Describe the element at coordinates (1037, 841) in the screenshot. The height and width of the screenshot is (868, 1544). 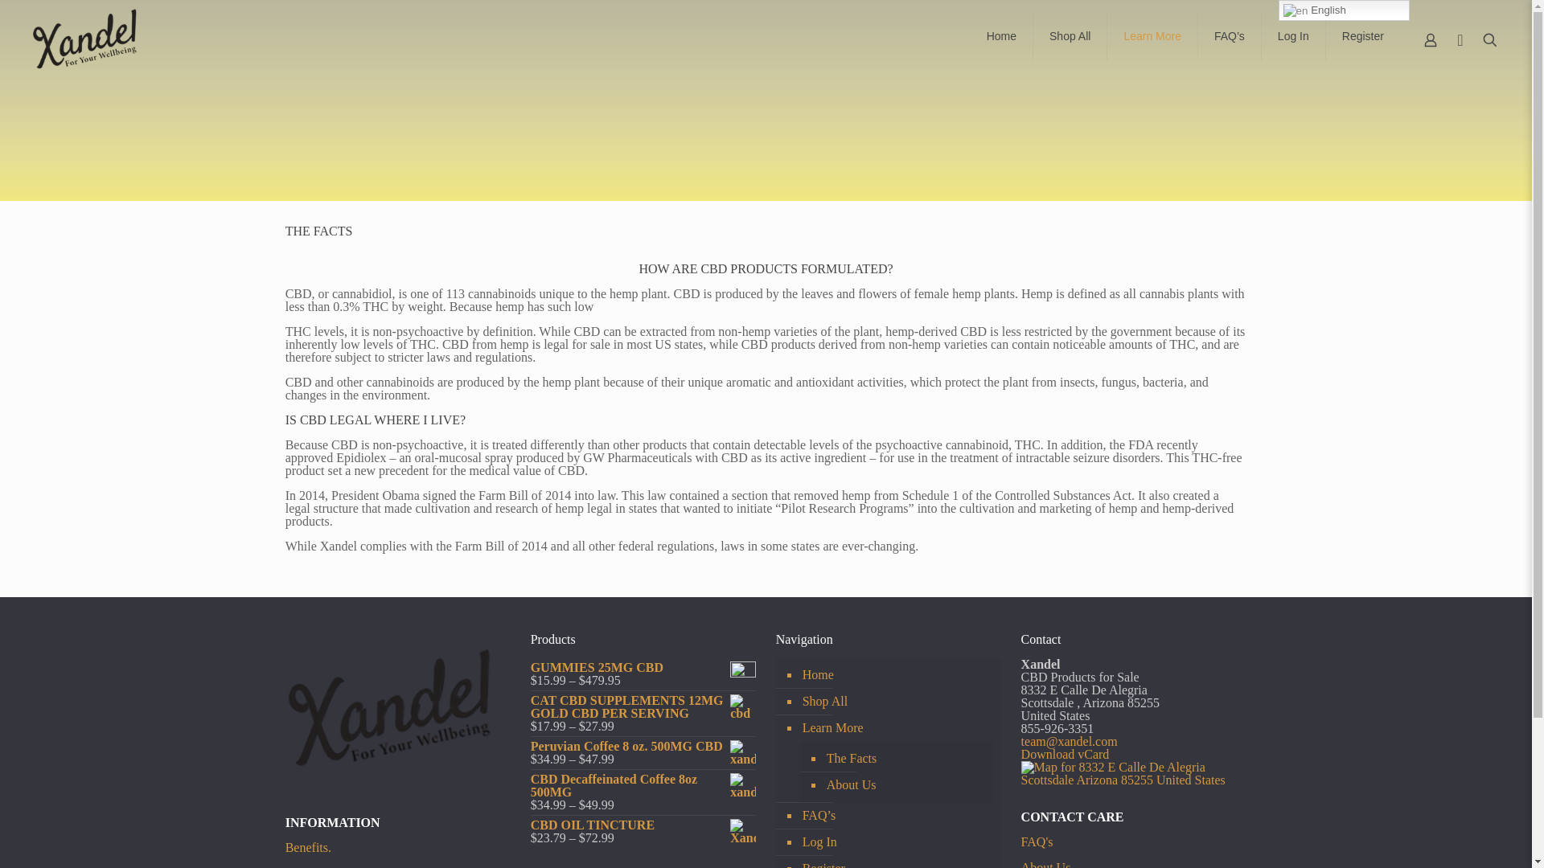
I see `FAQ's` at that location.